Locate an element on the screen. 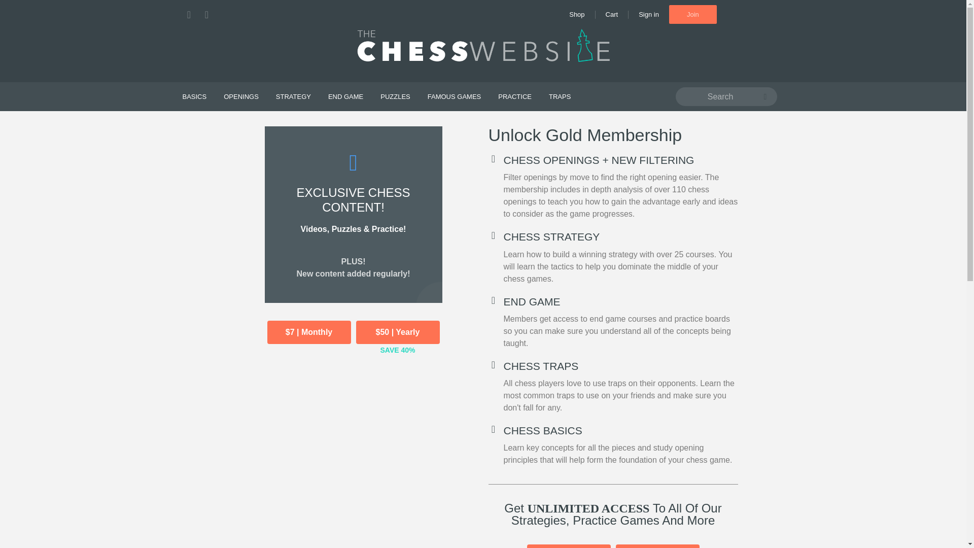 This screenshot has width=974, height=548. chess basics is located at coordinates (194, 96).